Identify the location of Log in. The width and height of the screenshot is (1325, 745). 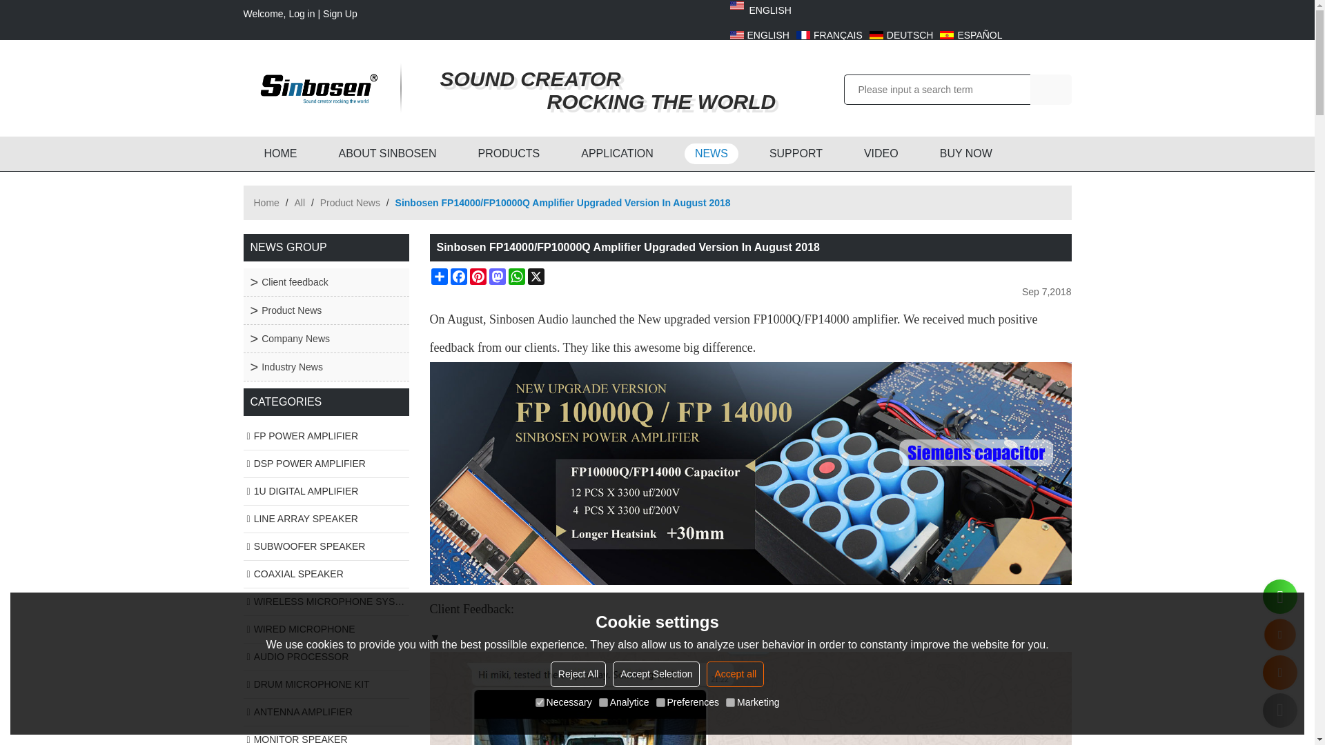
(302, 14).